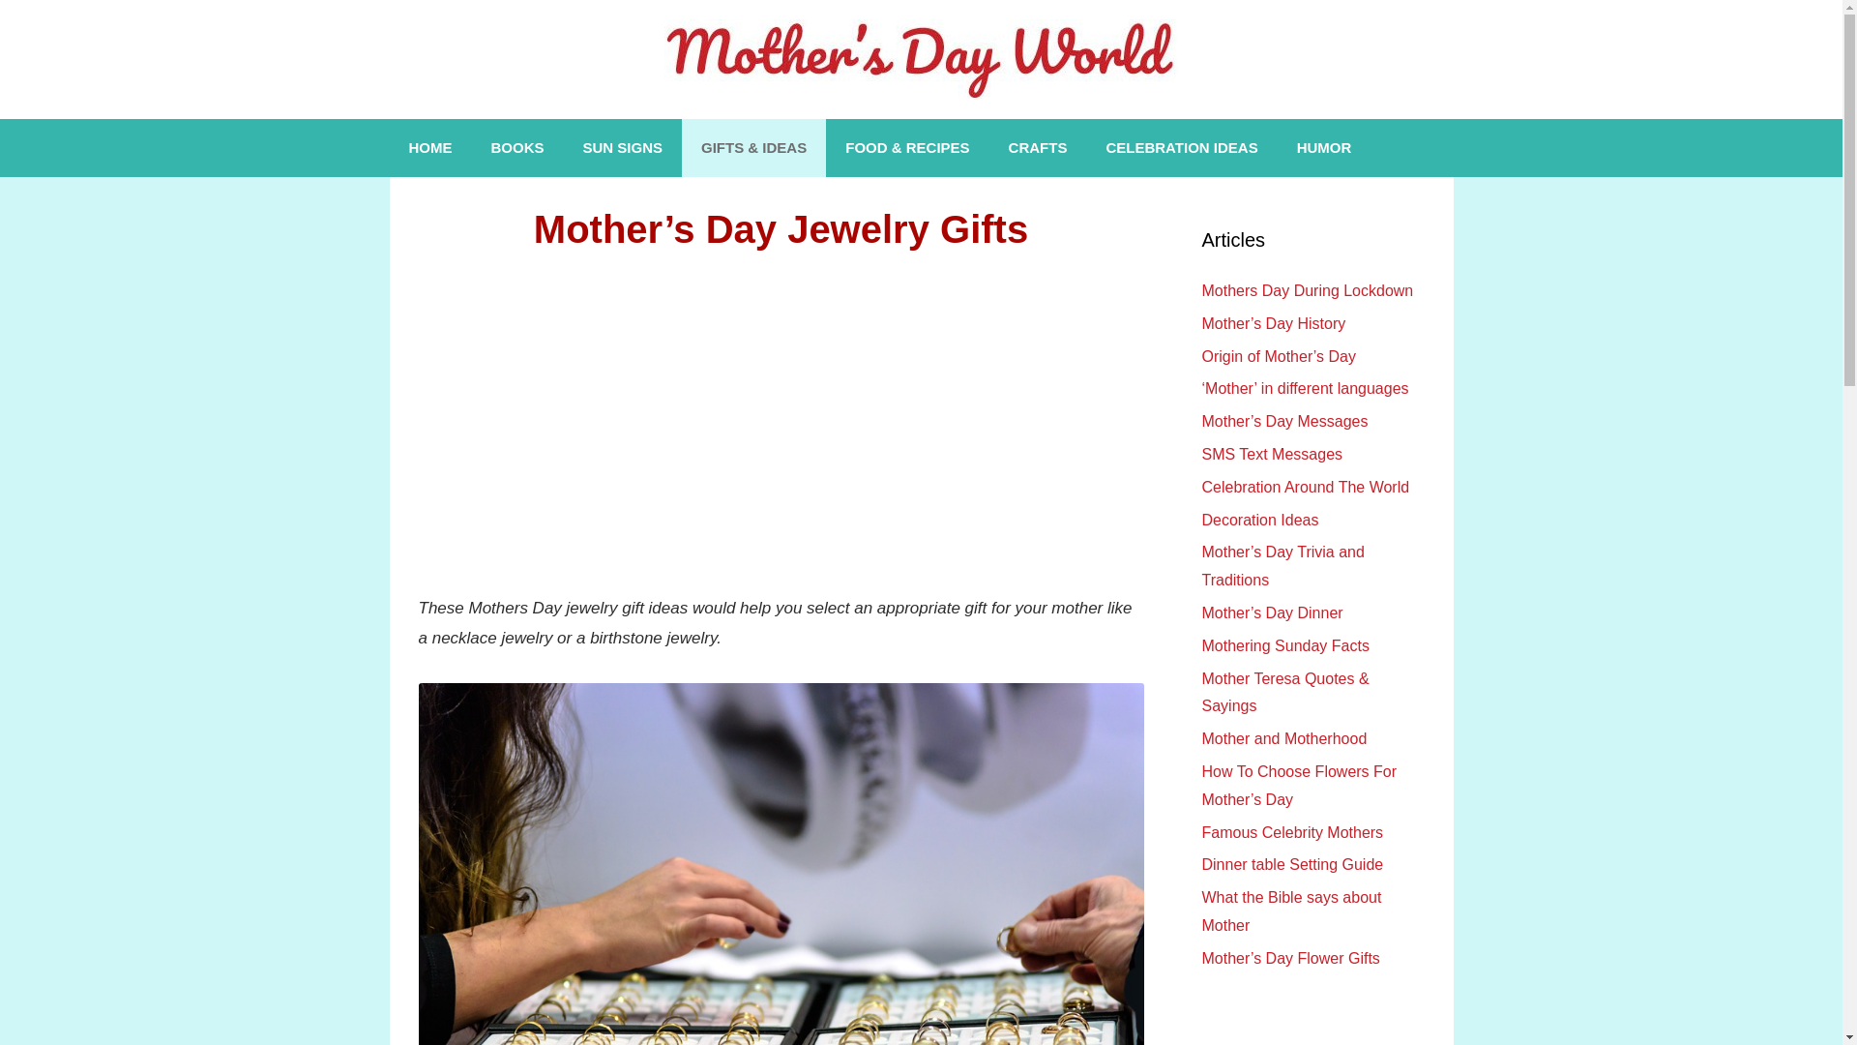 Image resolution: width=1857 pixels, height=1045 pixels. Describe the element at coordinates (1292, 832) in the screenshot. I see `Famous Celebrity Mothers` at that location.